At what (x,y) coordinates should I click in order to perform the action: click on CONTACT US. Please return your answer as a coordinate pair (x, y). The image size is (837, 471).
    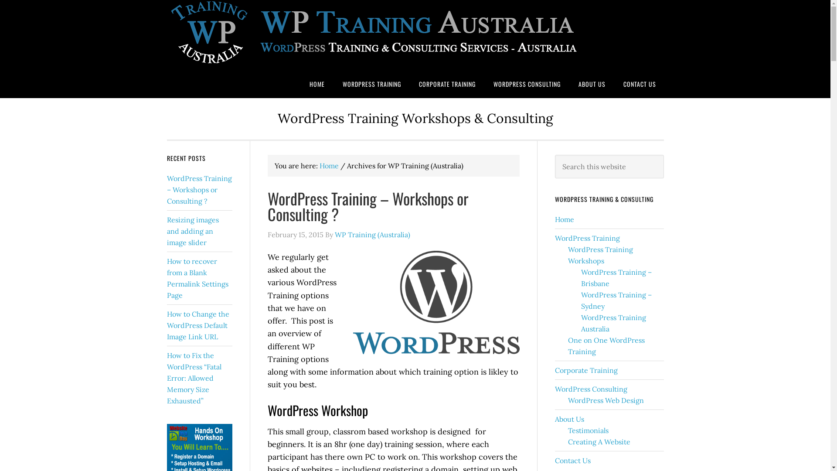
    Looking at the image, I should click on (640, 84).